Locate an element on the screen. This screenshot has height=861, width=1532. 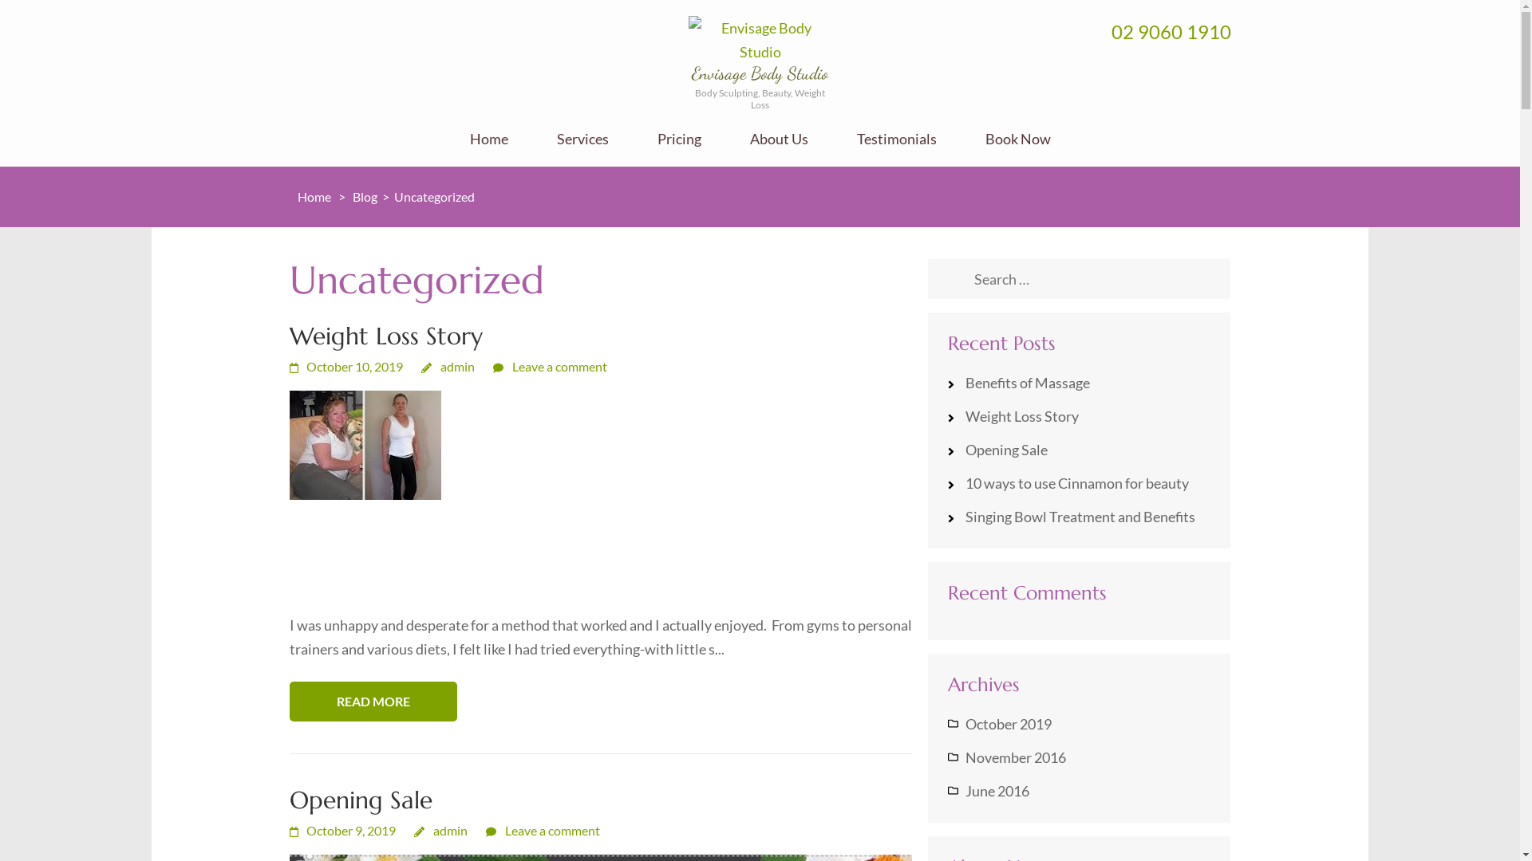
10 ways to use Cinnamon for beauty is located at coordinates (1077, 483).